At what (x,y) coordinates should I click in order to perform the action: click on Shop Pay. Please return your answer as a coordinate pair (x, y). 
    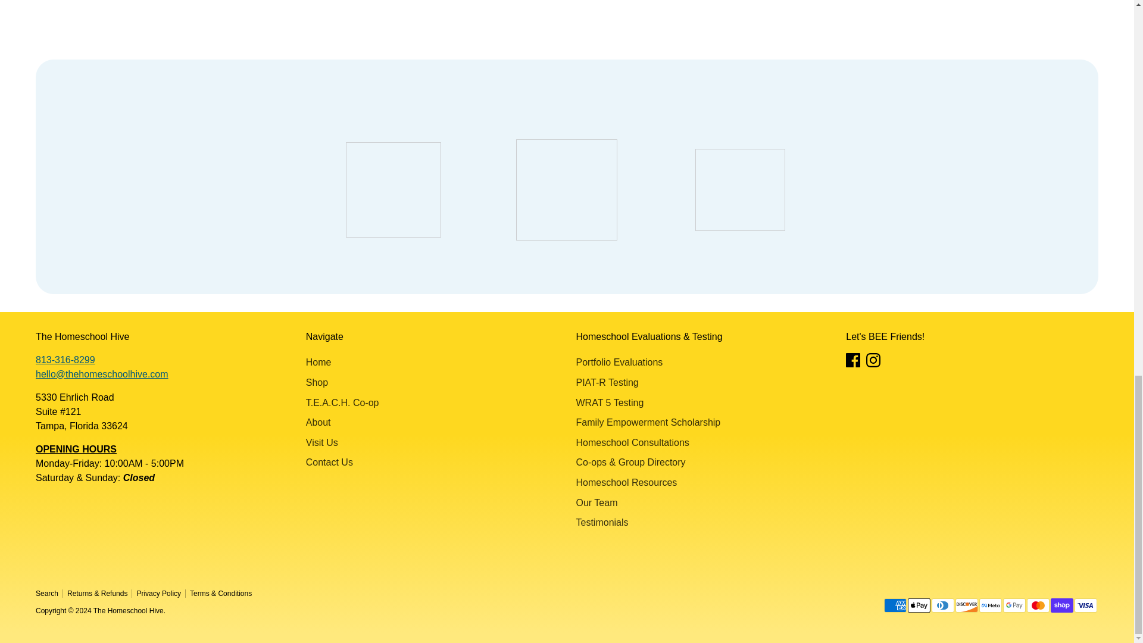
    Looking at the image, I should click on (1061, 605).